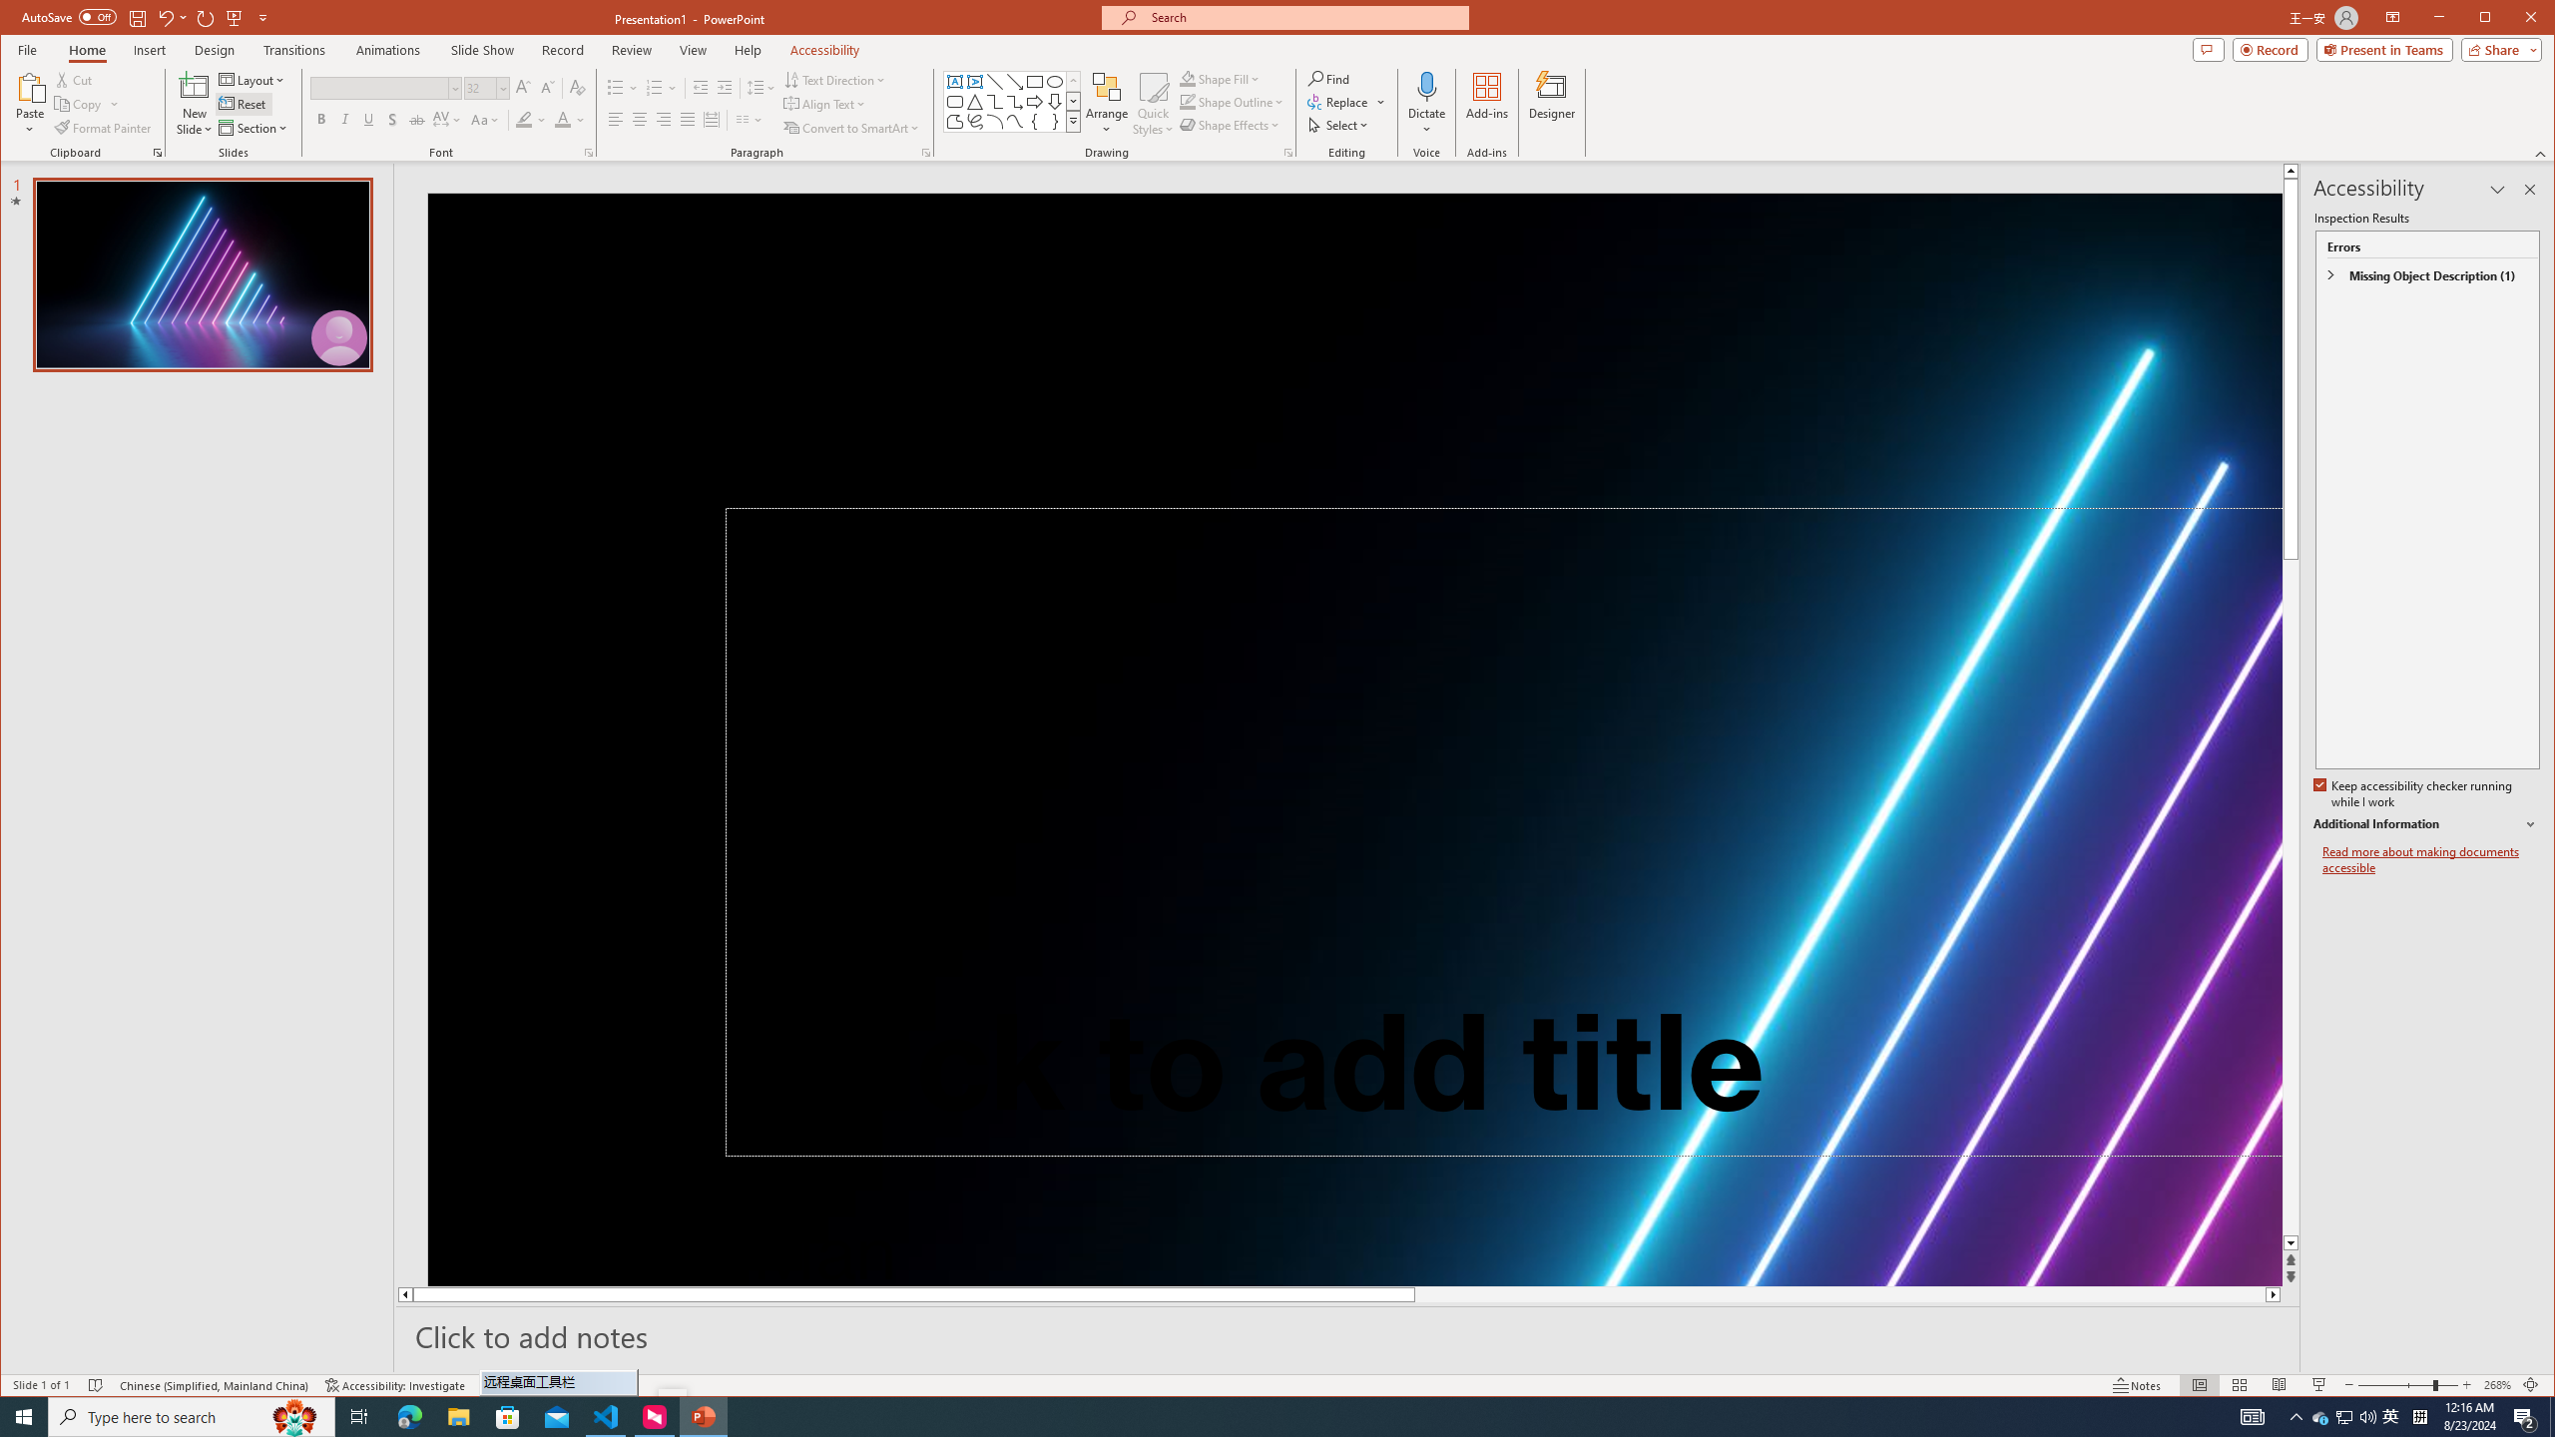  I want to click on Read more about making documents accessible, so click(2431, 860).